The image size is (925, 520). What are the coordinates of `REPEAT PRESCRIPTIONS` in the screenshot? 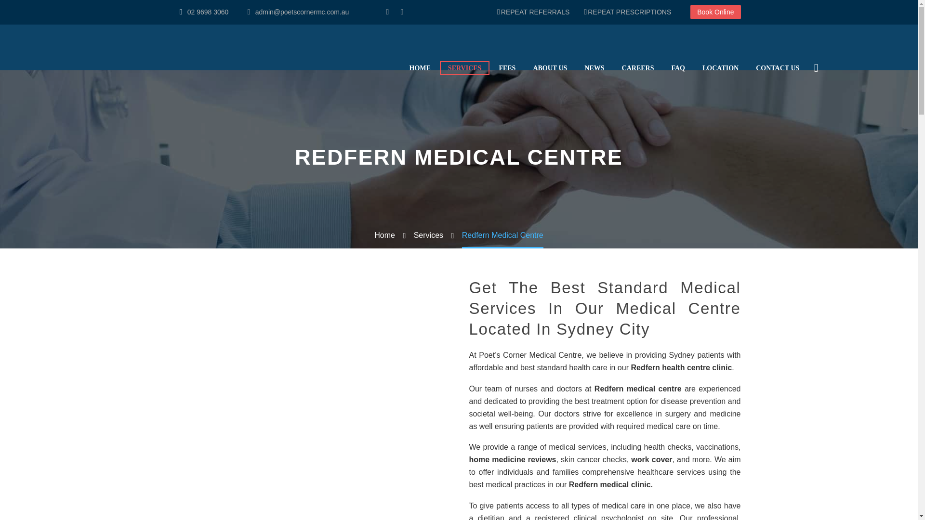 It's located at (627, 12).